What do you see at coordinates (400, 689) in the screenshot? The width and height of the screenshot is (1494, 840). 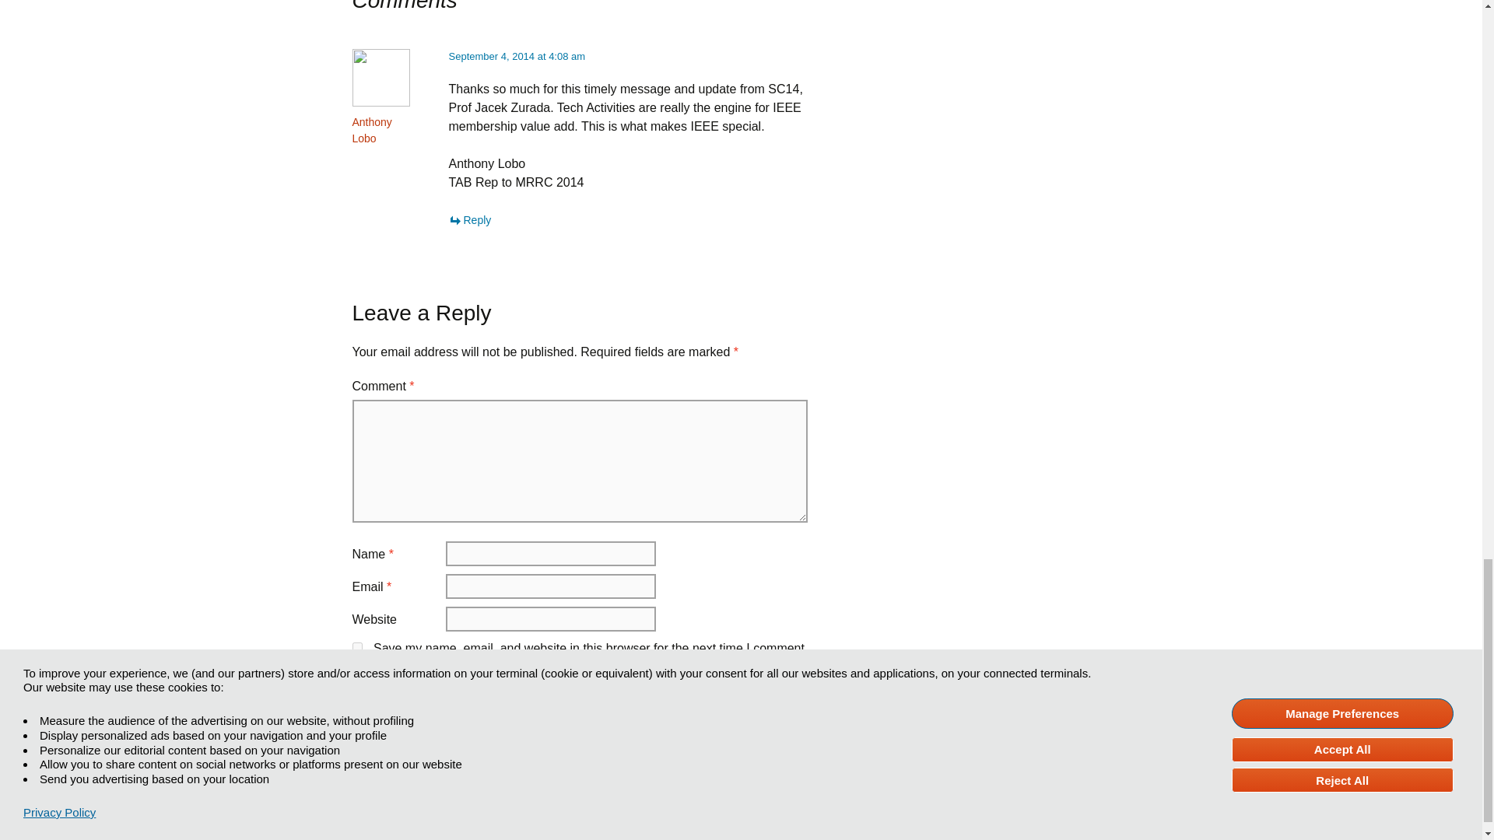 I see `Post Comment` at bounding box center [400, 689].